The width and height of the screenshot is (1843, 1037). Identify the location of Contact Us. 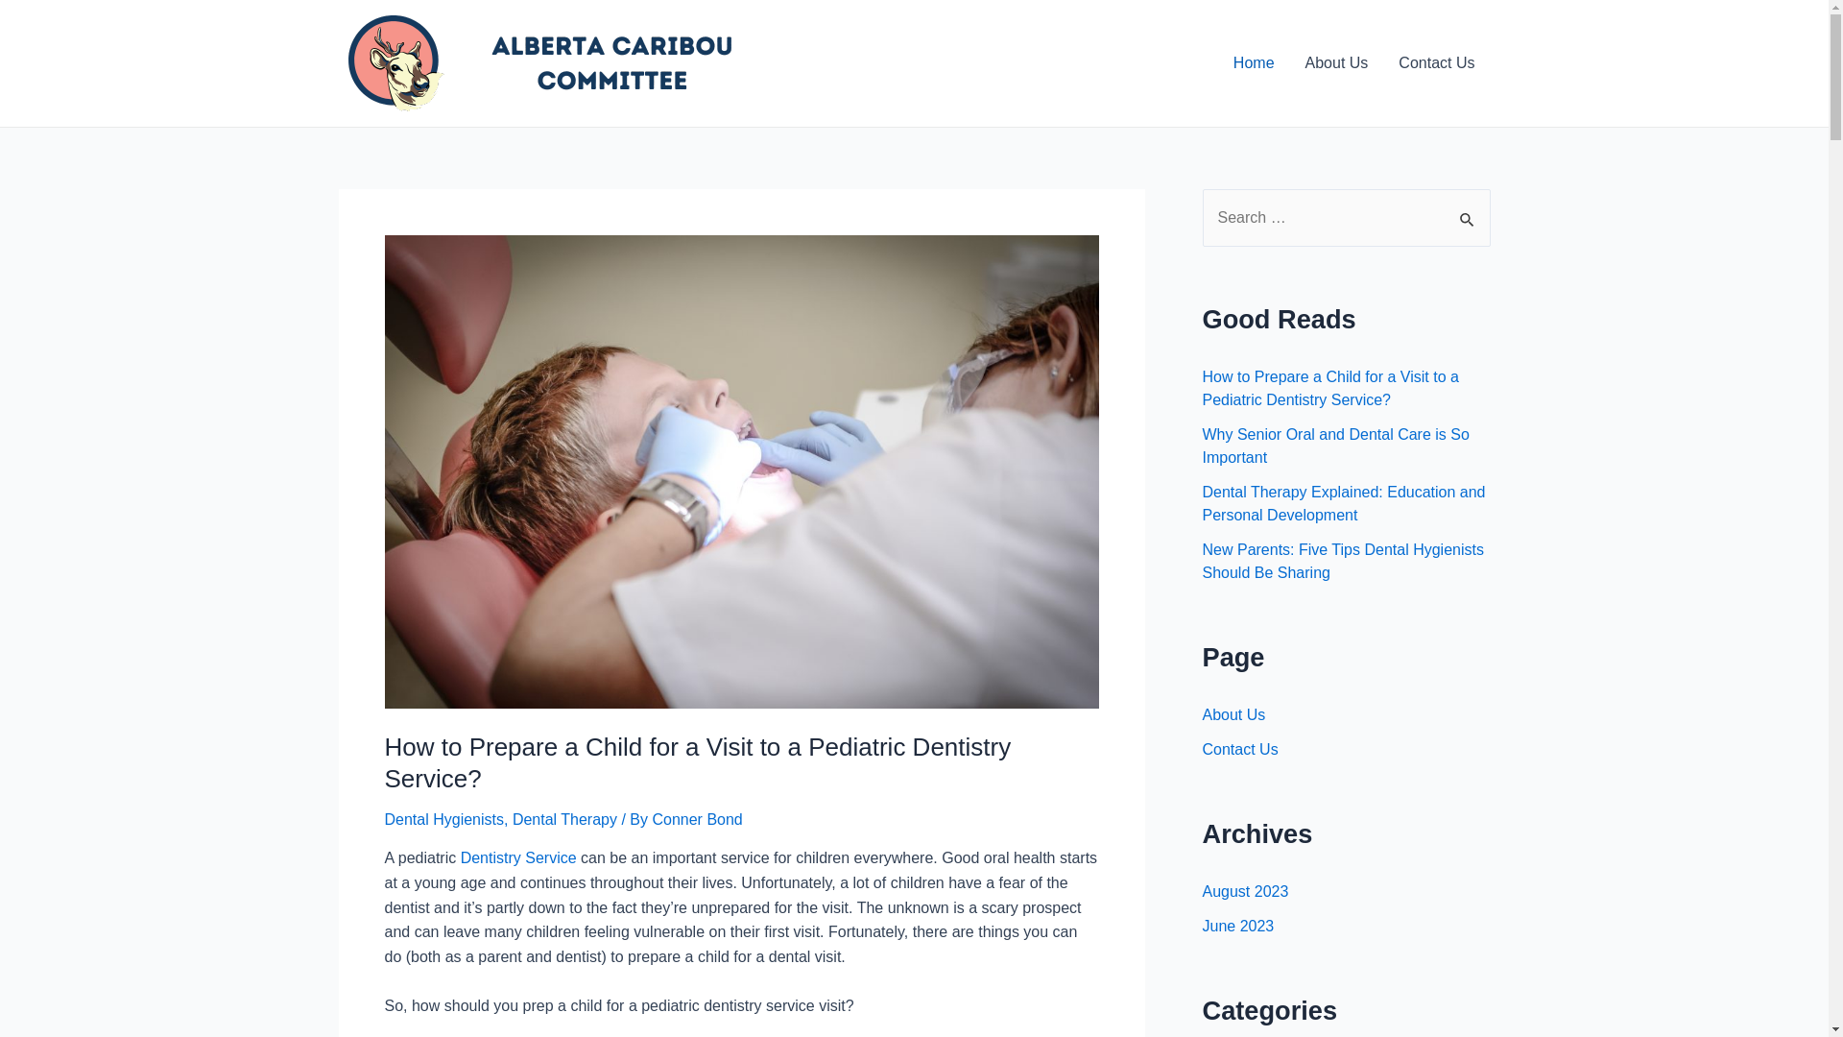
(1240, 749).